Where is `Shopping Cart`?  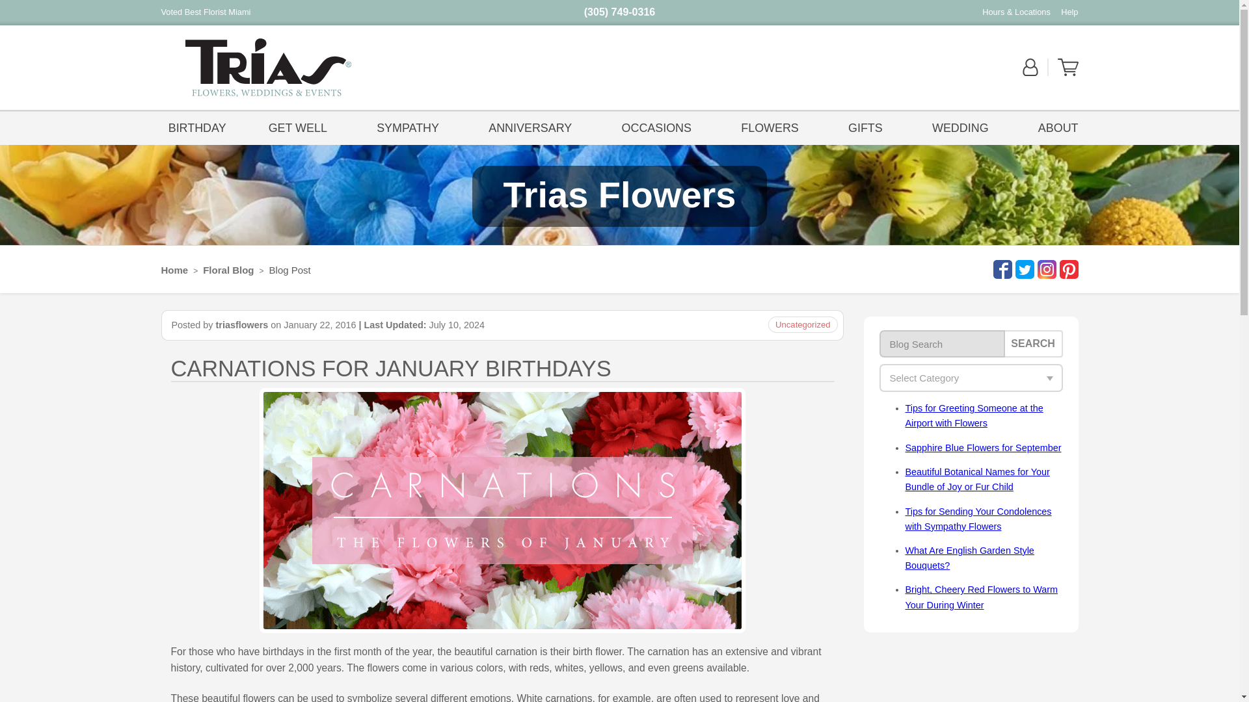 Shopping Cart is located at coordinates (1068, 67).